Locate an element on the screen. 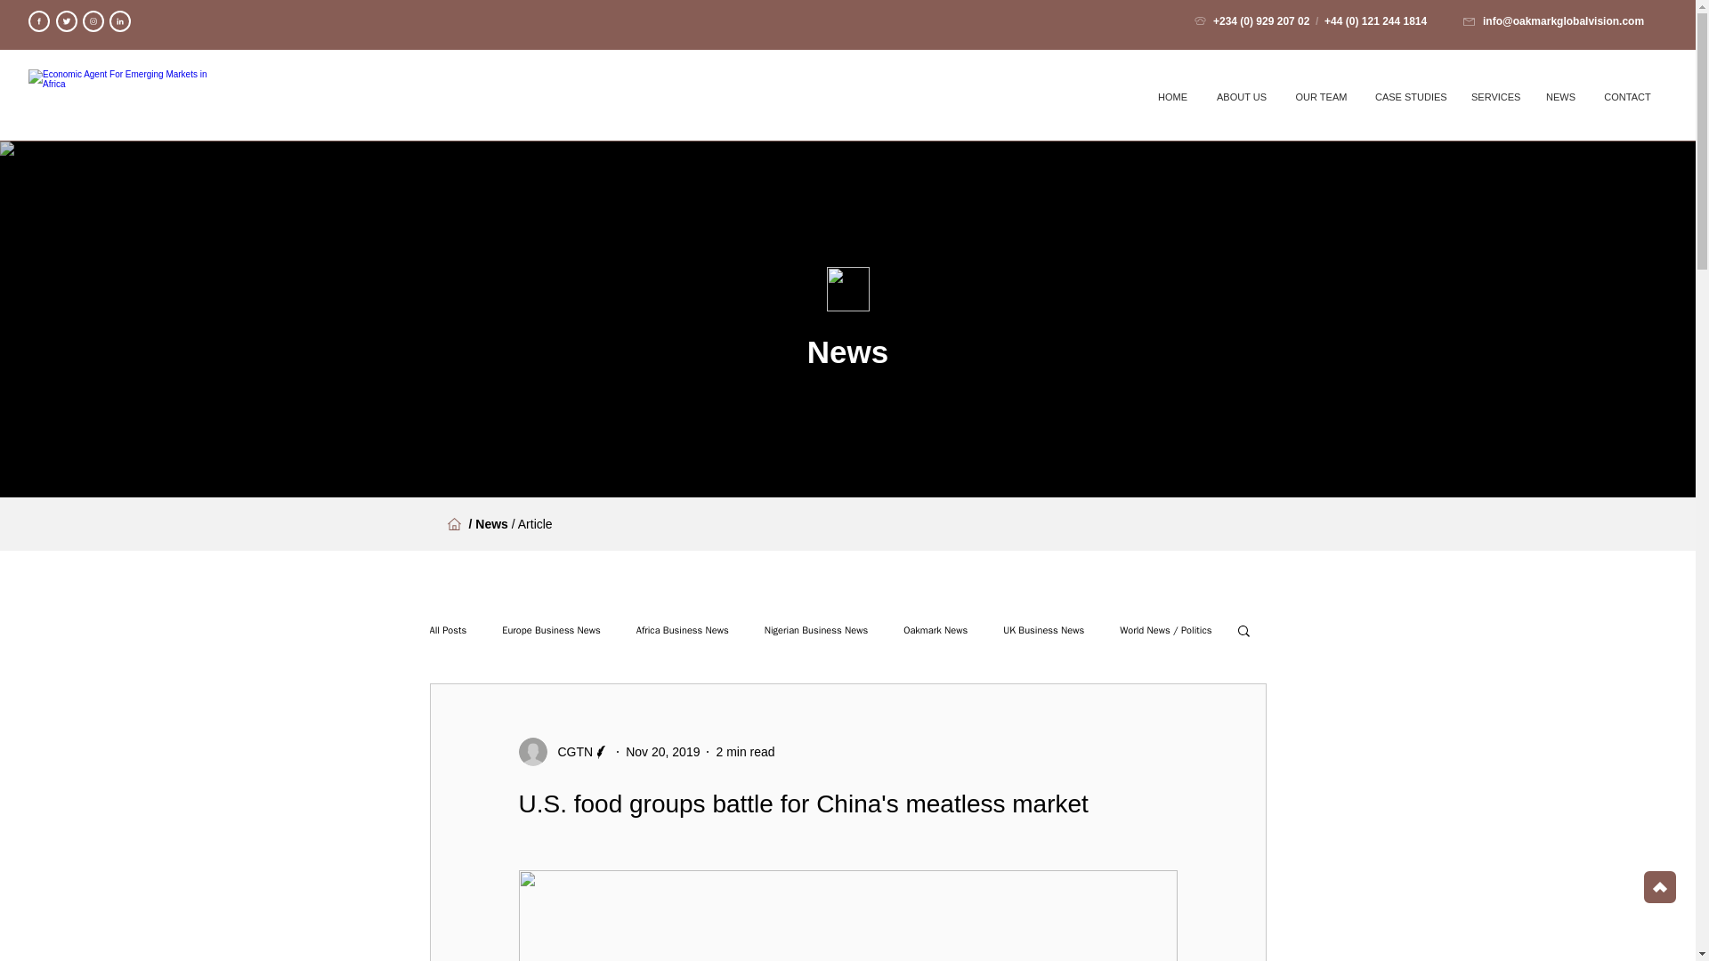 The height and width of the screenshot is (961, 1709). UK Business News is located at coordinates (1043, 628).